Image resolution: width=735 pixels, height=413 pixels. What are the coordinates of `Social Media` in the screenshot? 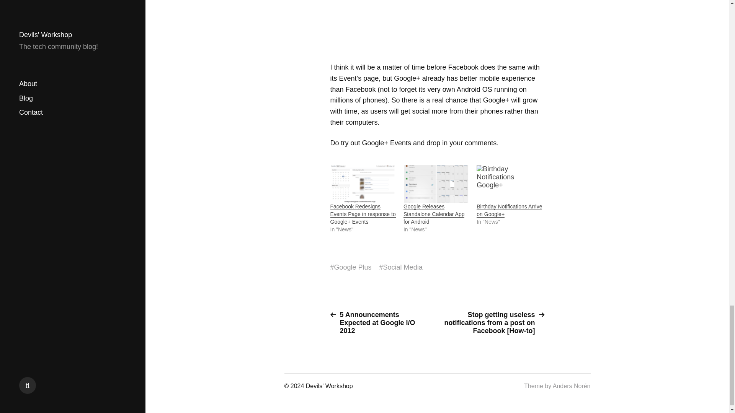 It's located at (403, 267).